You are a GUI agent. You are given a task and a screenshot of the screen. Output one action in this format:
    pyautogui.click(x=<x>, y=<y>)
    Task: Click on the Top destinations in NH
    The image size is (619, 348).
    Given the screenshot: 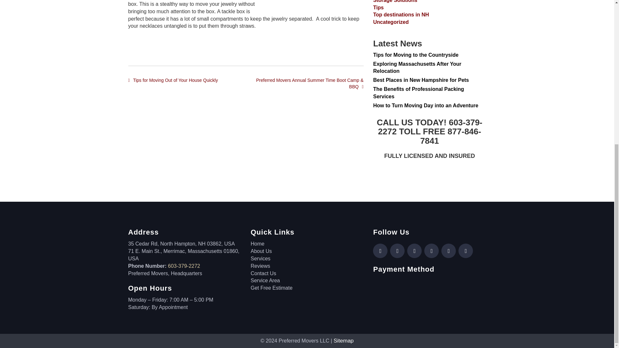 What is the action you would take?
    pyautogui.click(x=429, y=15)
    